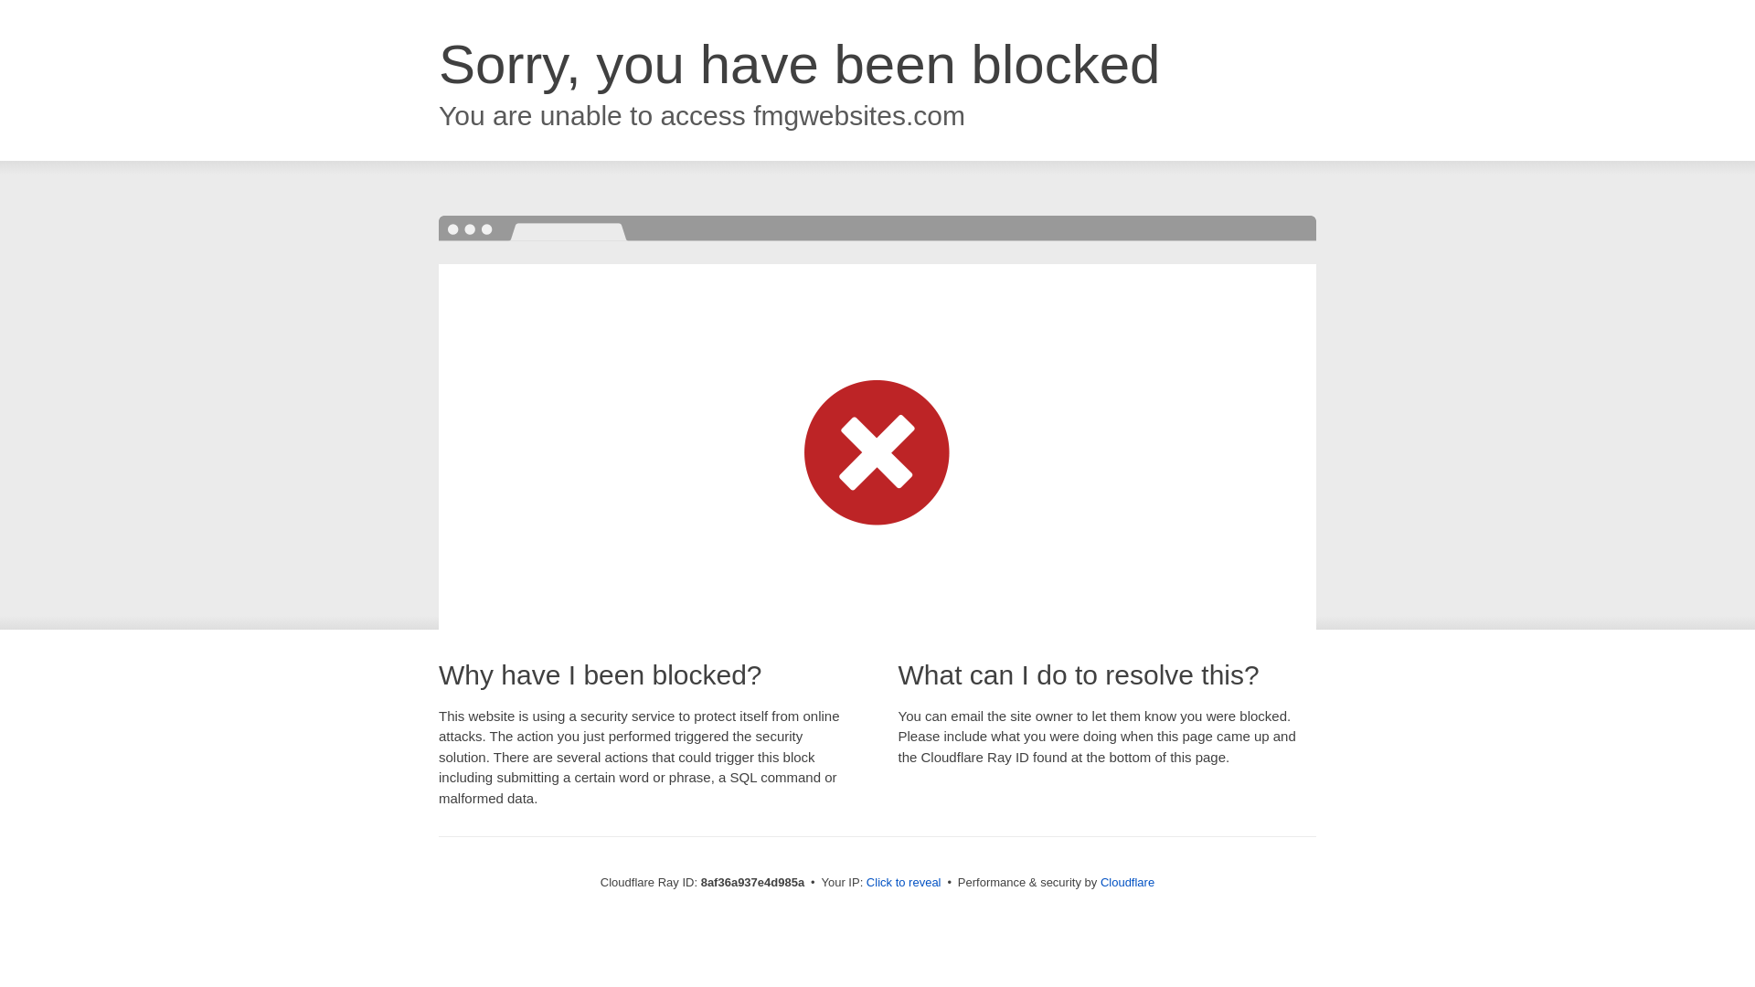 This screenshot has height=987, width=1755. I want to click on Click to reveal, so click(903, 883).